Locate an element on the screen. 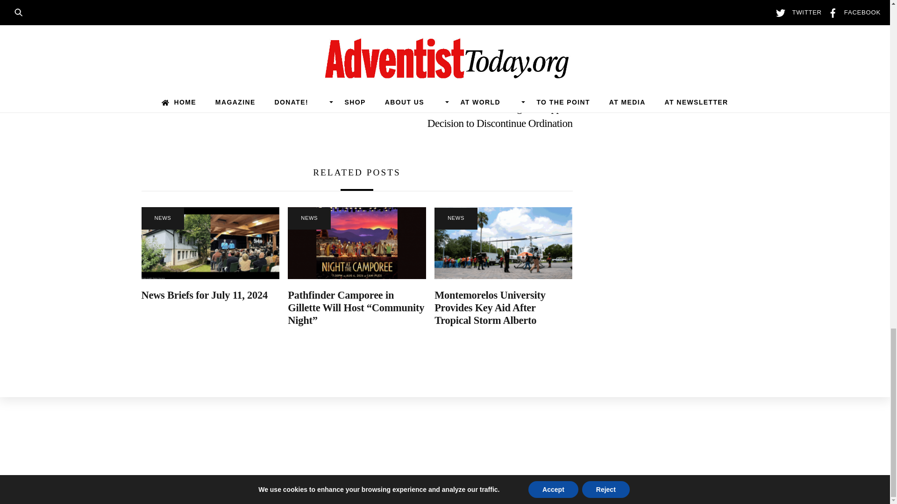 This screenshot has height=504, width=897. News Briefs for July 11, 2024 is located at coordinates (204, 295).